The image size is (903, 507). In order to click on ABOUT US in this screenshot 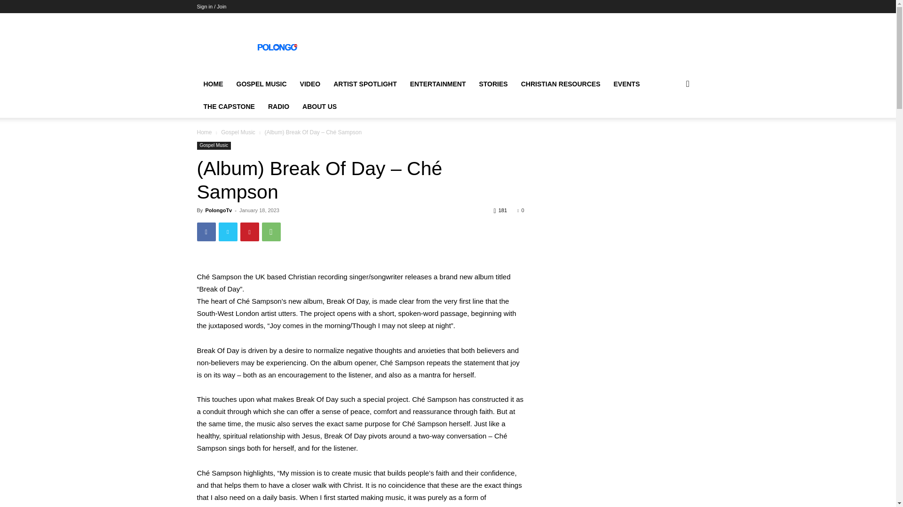, I will do `click(319, 106)`.